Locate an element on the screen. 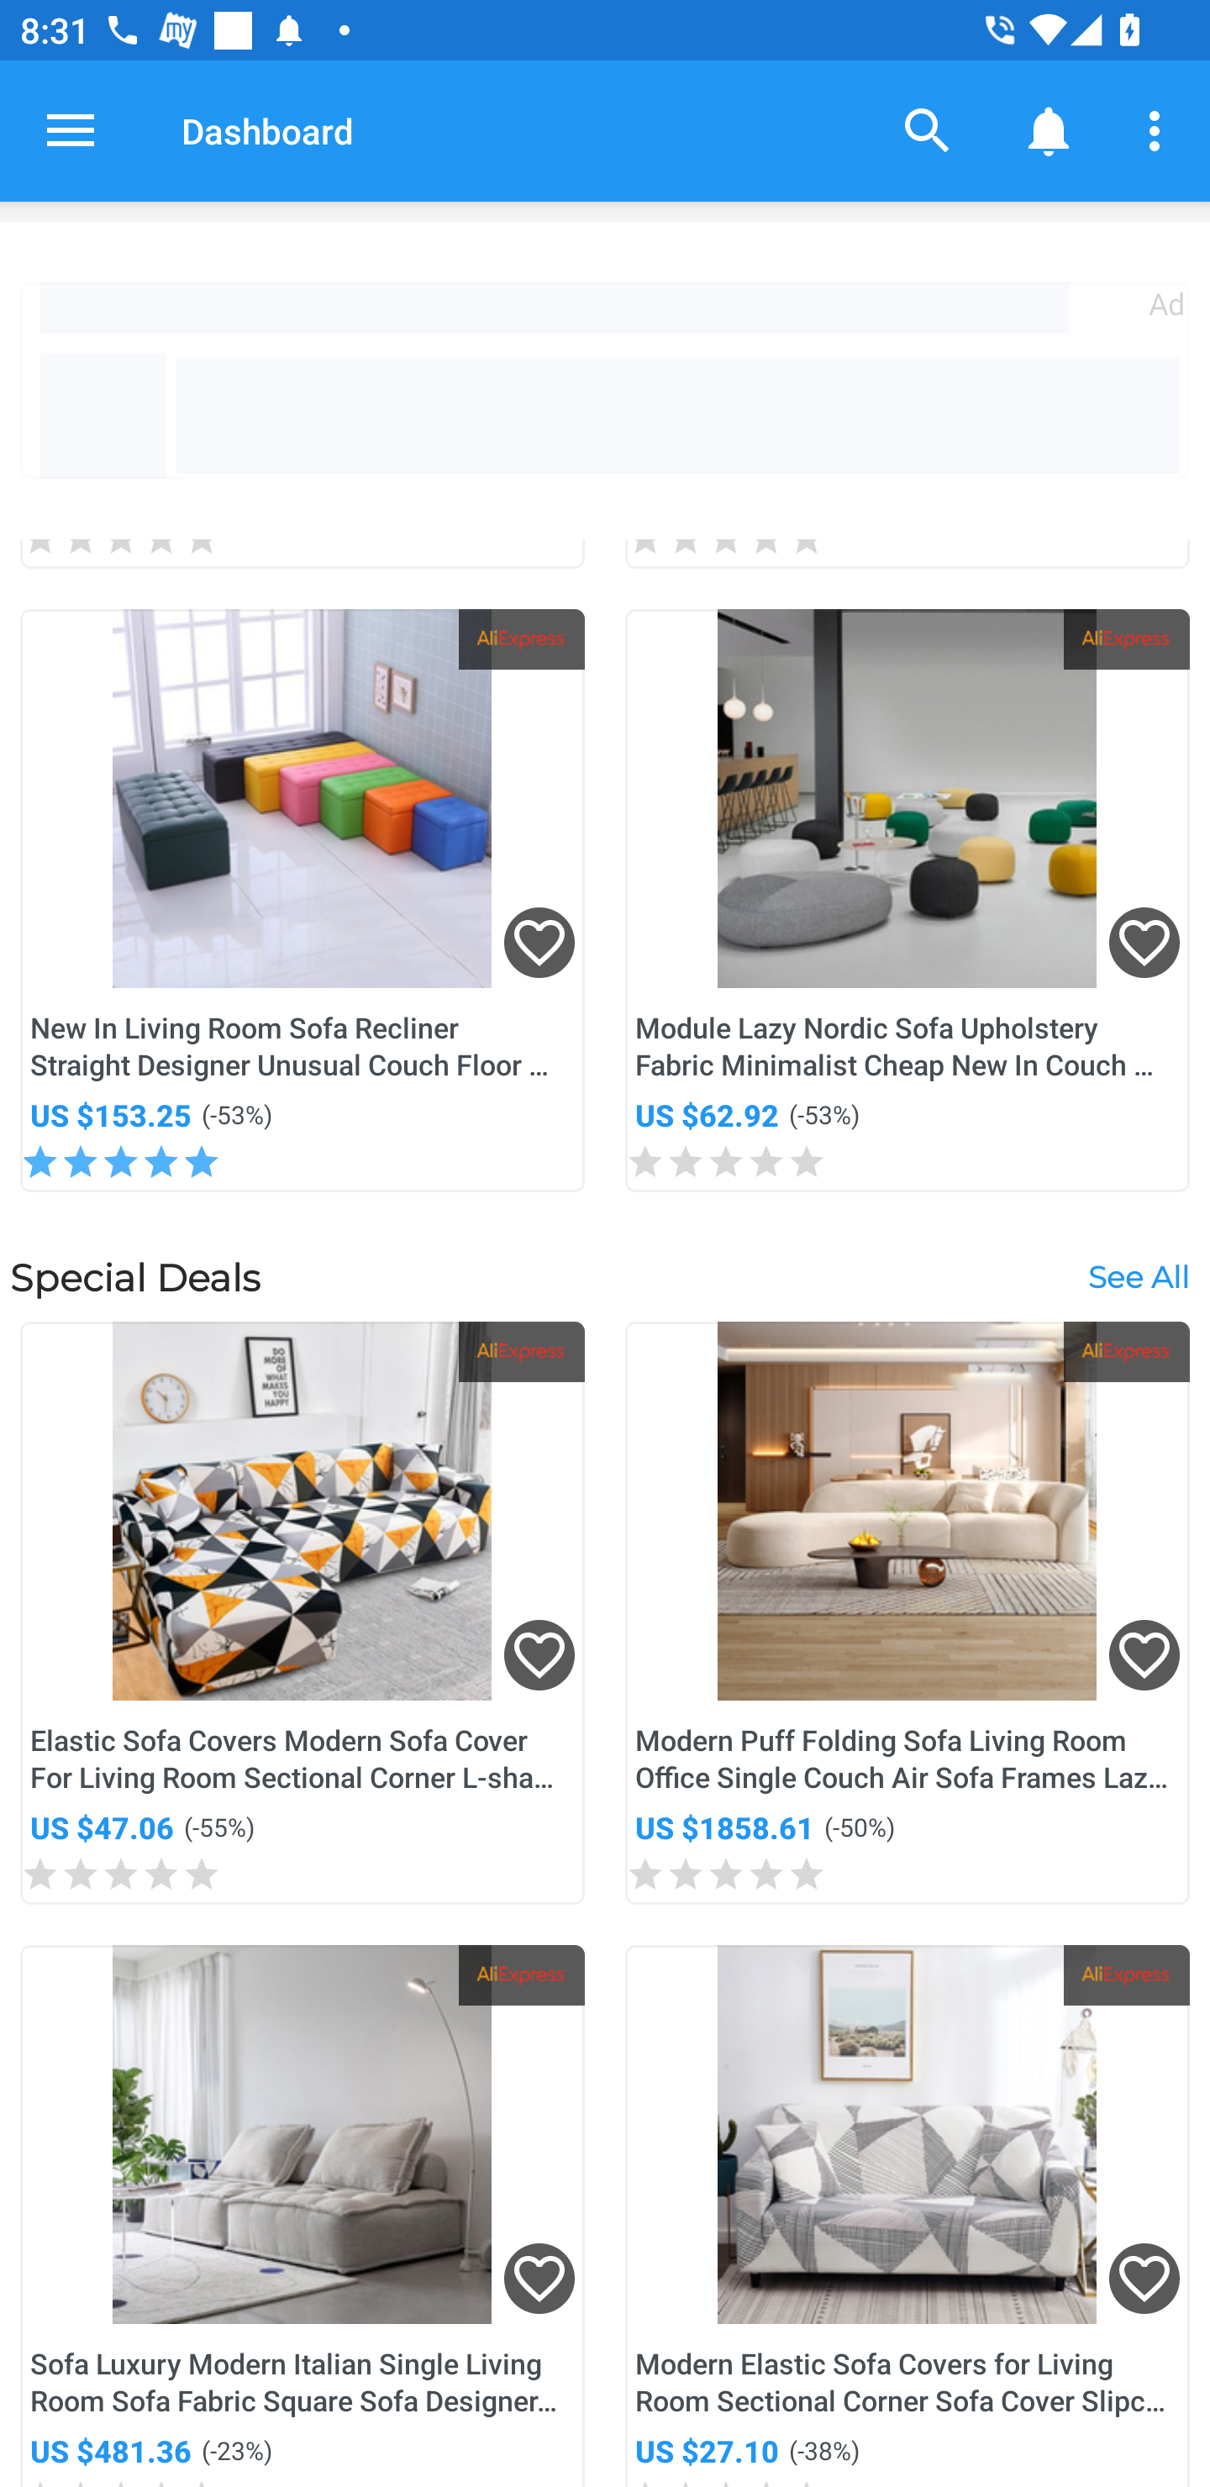  See All is located at coordinates (1138, 1275).